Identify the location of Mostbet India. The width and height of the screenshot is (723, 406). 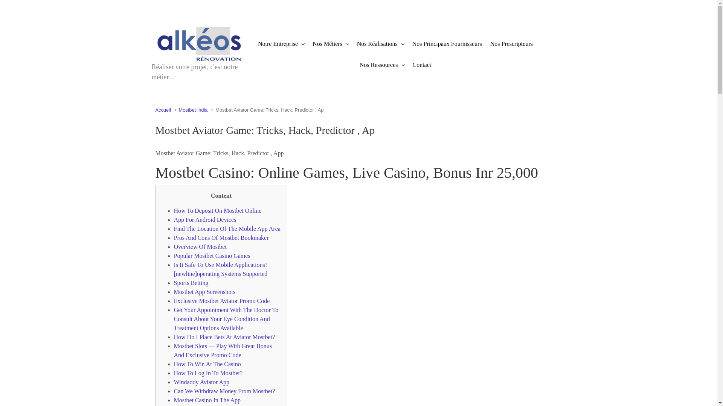
(193, 110).